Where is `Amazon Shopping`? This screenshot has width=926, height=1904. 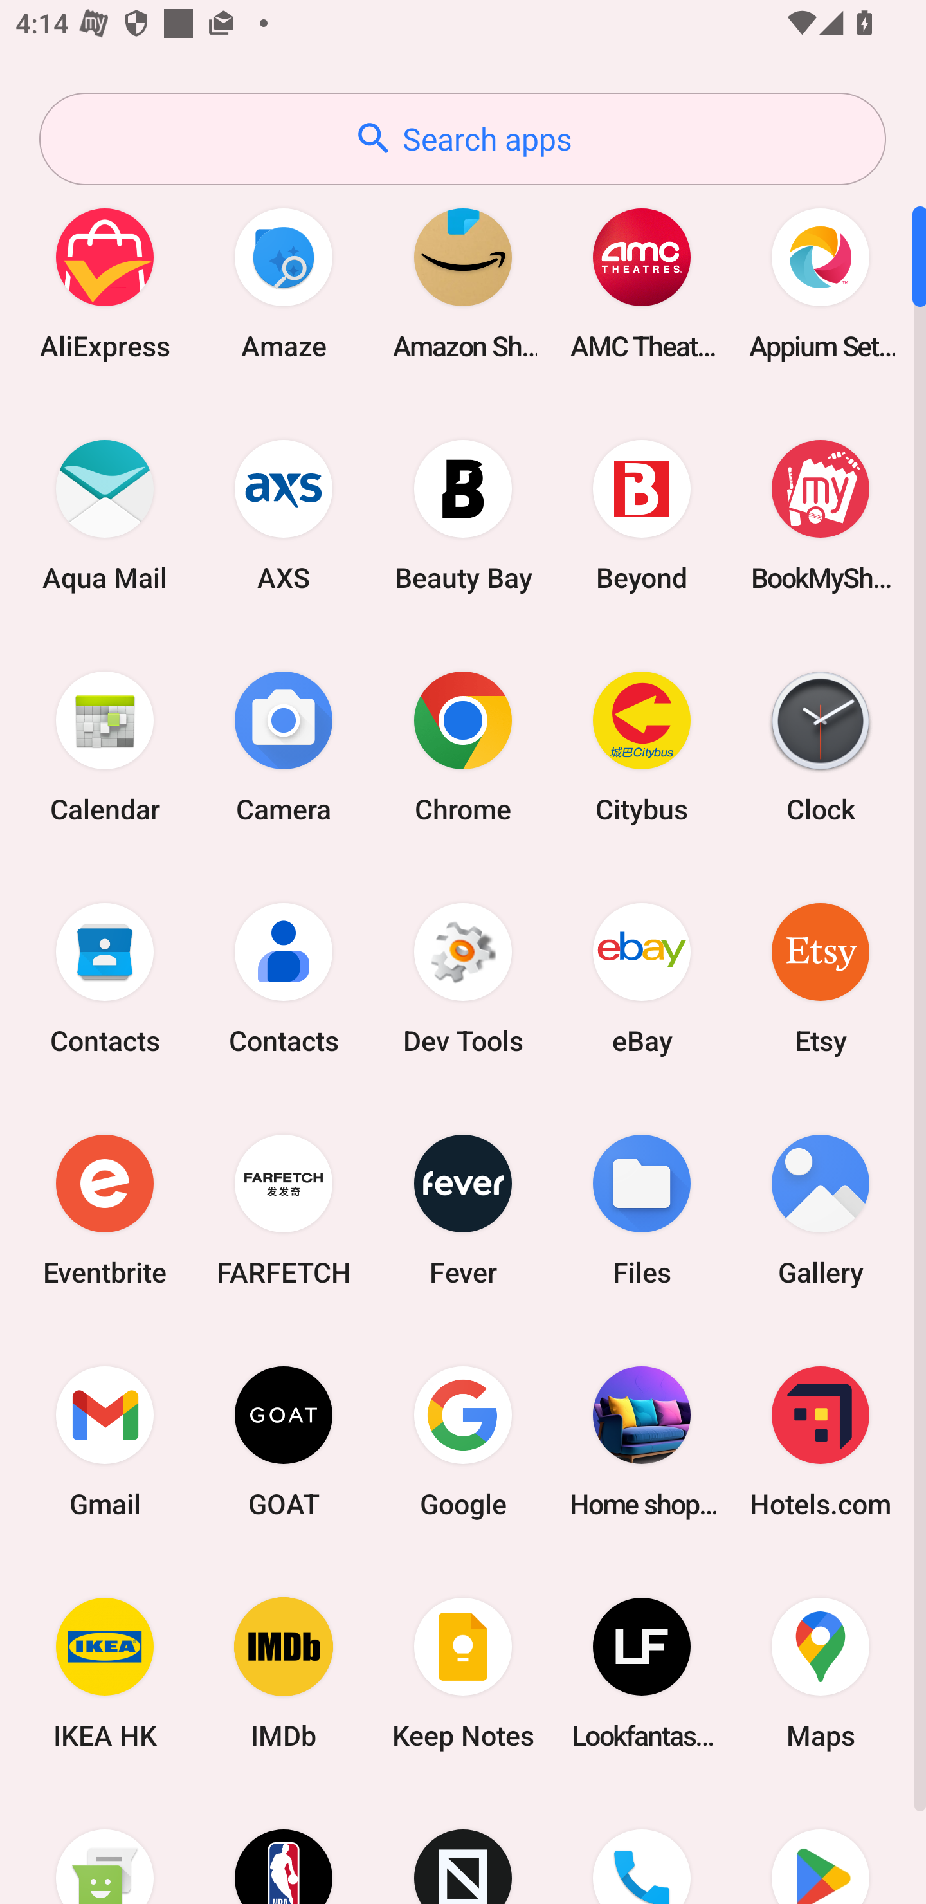 Amazon Shopping is located at coordinates (463, 283).